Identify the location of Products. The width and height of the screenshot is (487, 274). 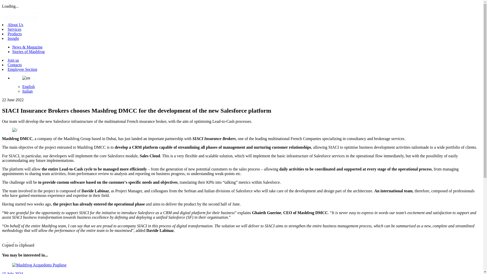
(15, 34).